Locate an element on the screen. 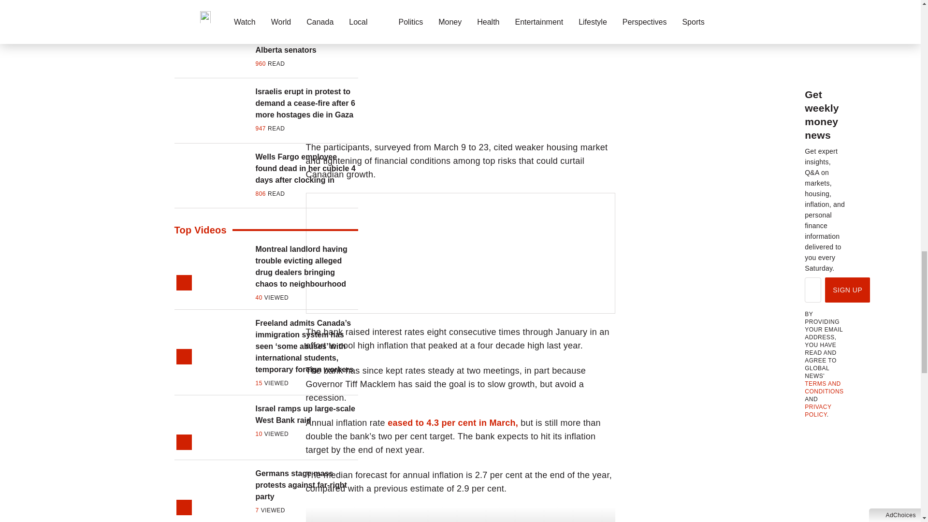 This screenshot has width=928, height=522. Germans stage mass protests against far-right party is located at coordinates (306, 485).